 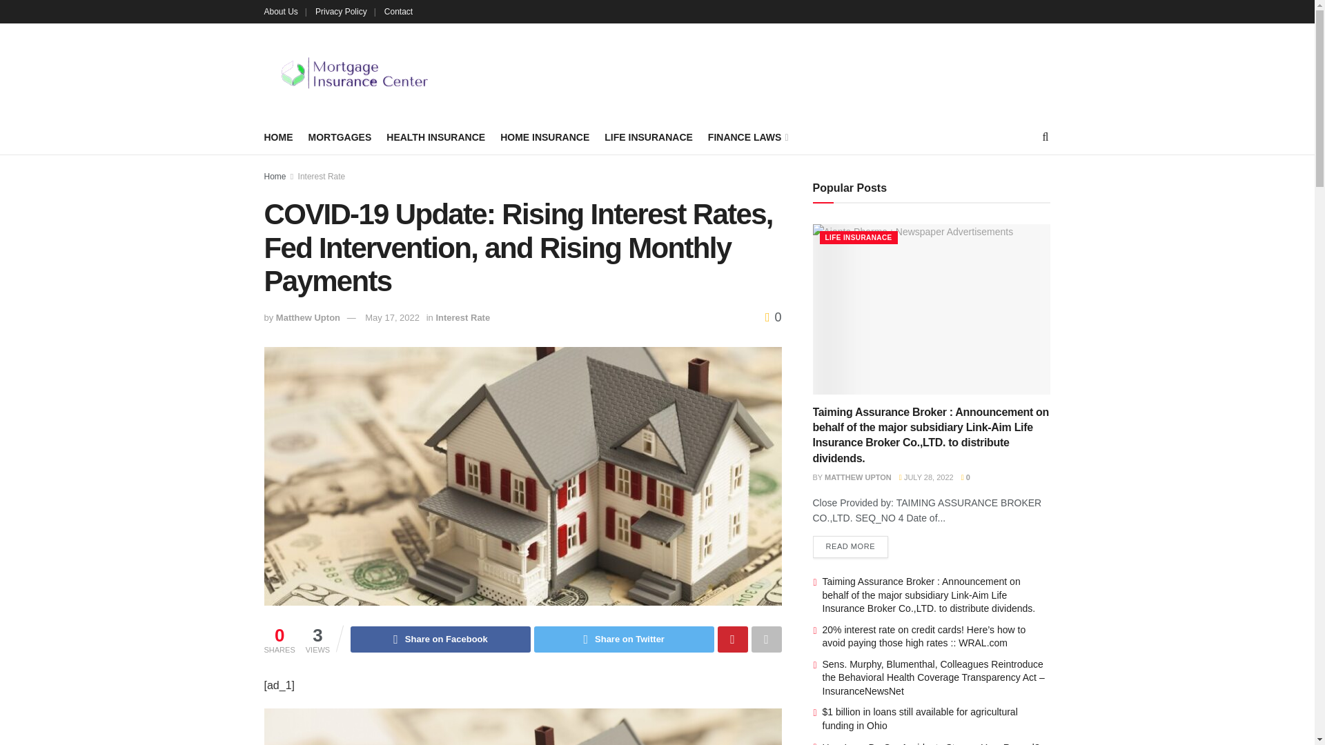 I want to click on Share on Facebook, so click(x=440, y=639).